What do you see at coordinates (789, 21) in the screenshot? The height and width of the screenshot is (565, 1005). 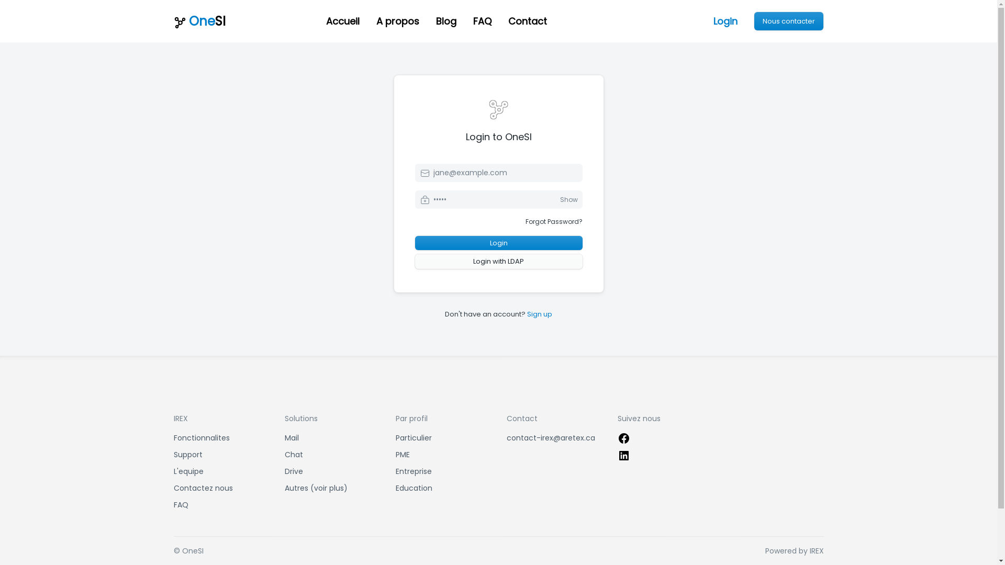 I see `Nous contacter` at bounding box center [789, 21].